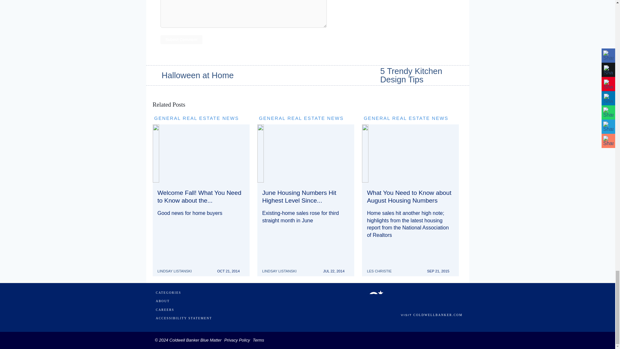  What do you see at coordinates (381, 268) in the screenshot?
I see `Posts by Les Christie` at bounding box center [381, 268].